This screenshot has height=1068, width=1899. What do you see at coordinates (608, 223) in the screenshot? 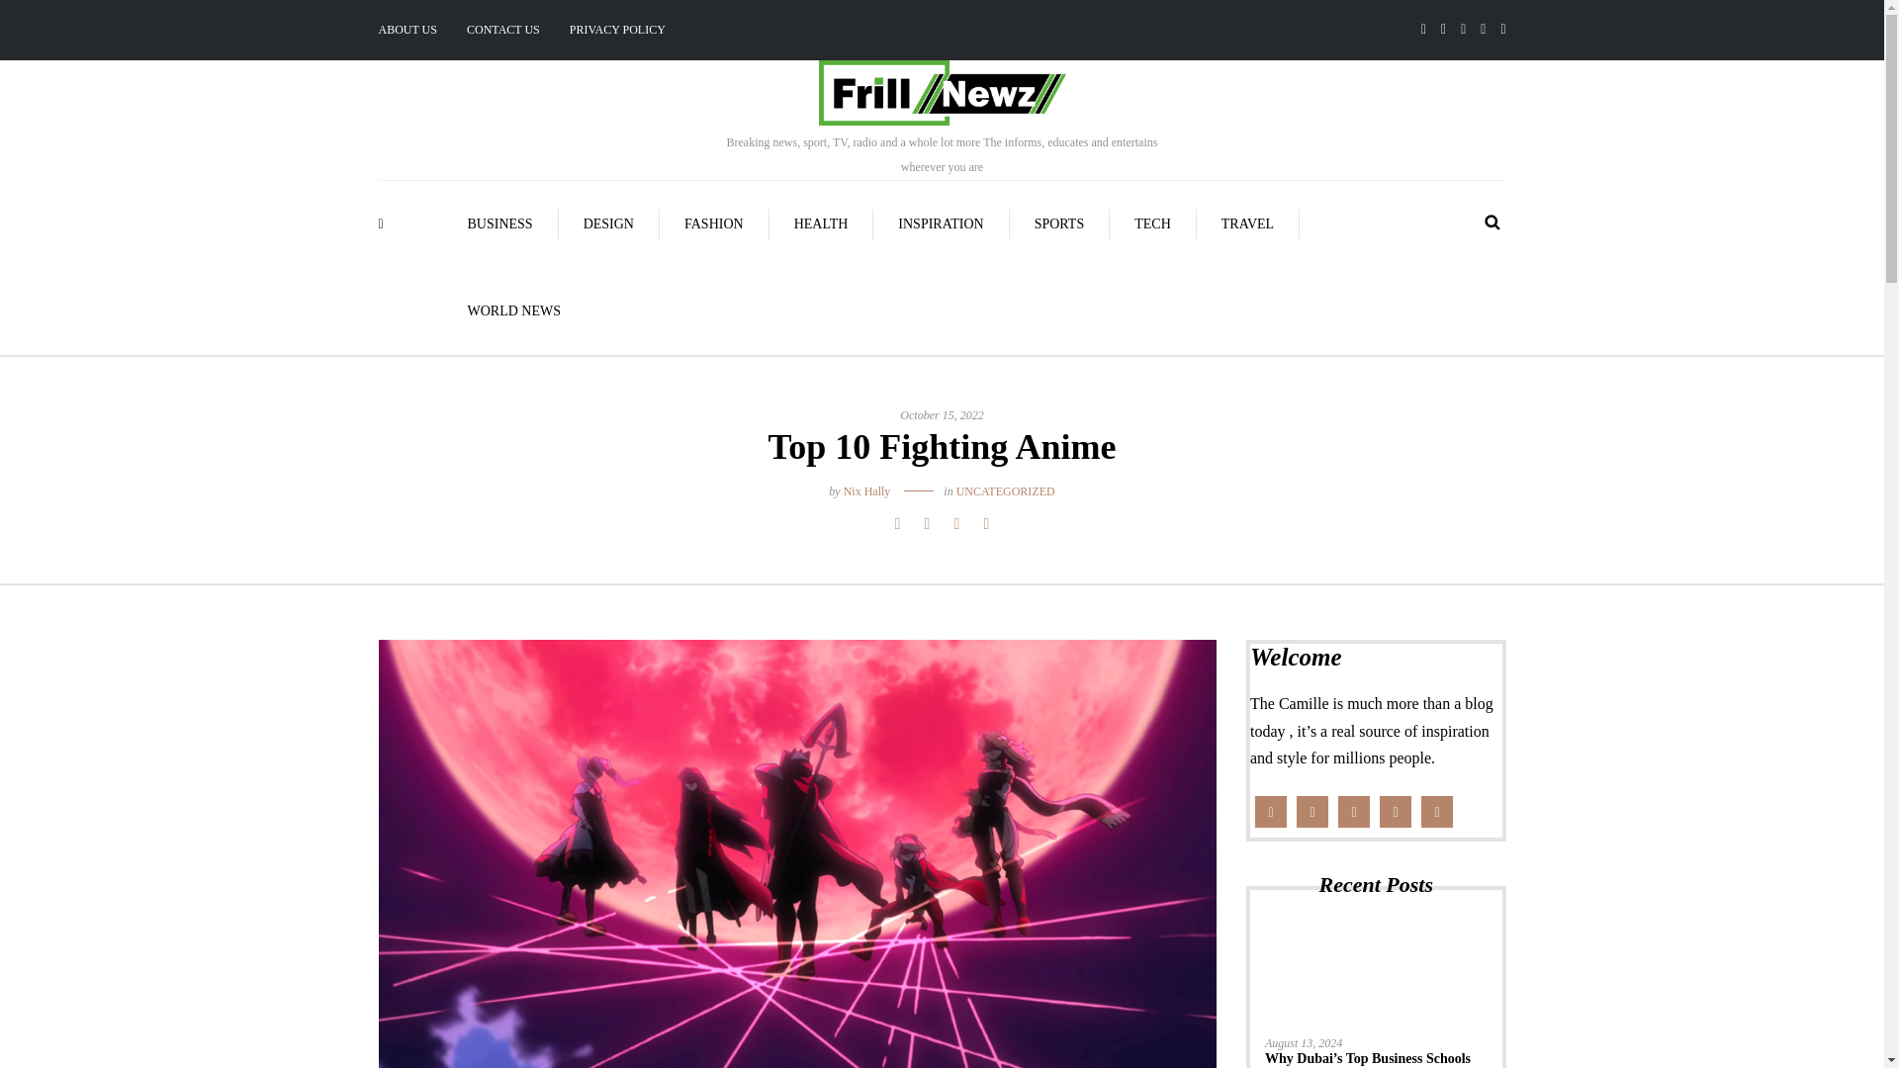
I see `DESIGN` at bounding box center [608, 223].